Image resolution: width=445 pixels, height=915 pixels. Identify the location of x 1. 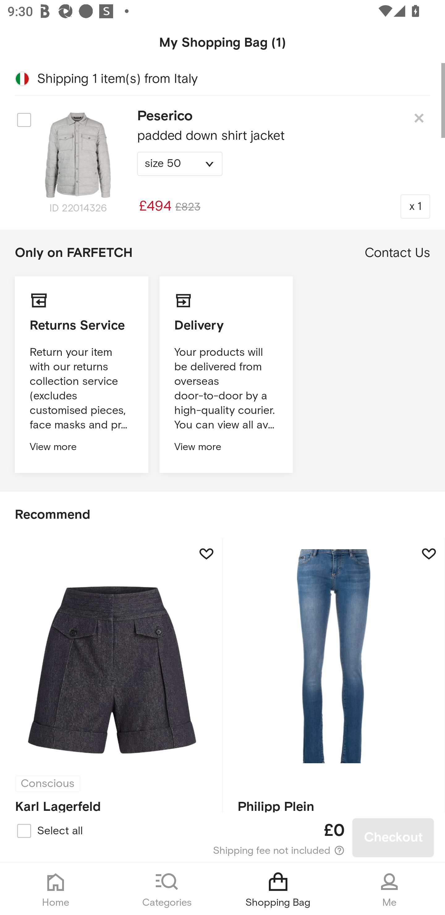
(415, 206).